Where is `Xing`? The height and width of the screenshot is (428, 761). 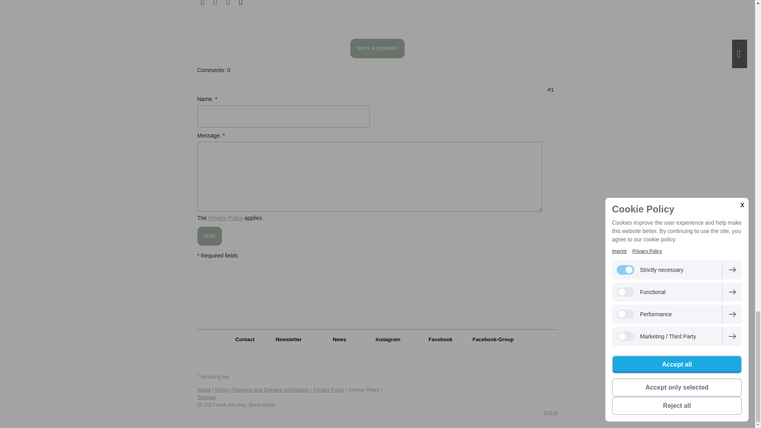 Xing is located at coordinates (241, 3).